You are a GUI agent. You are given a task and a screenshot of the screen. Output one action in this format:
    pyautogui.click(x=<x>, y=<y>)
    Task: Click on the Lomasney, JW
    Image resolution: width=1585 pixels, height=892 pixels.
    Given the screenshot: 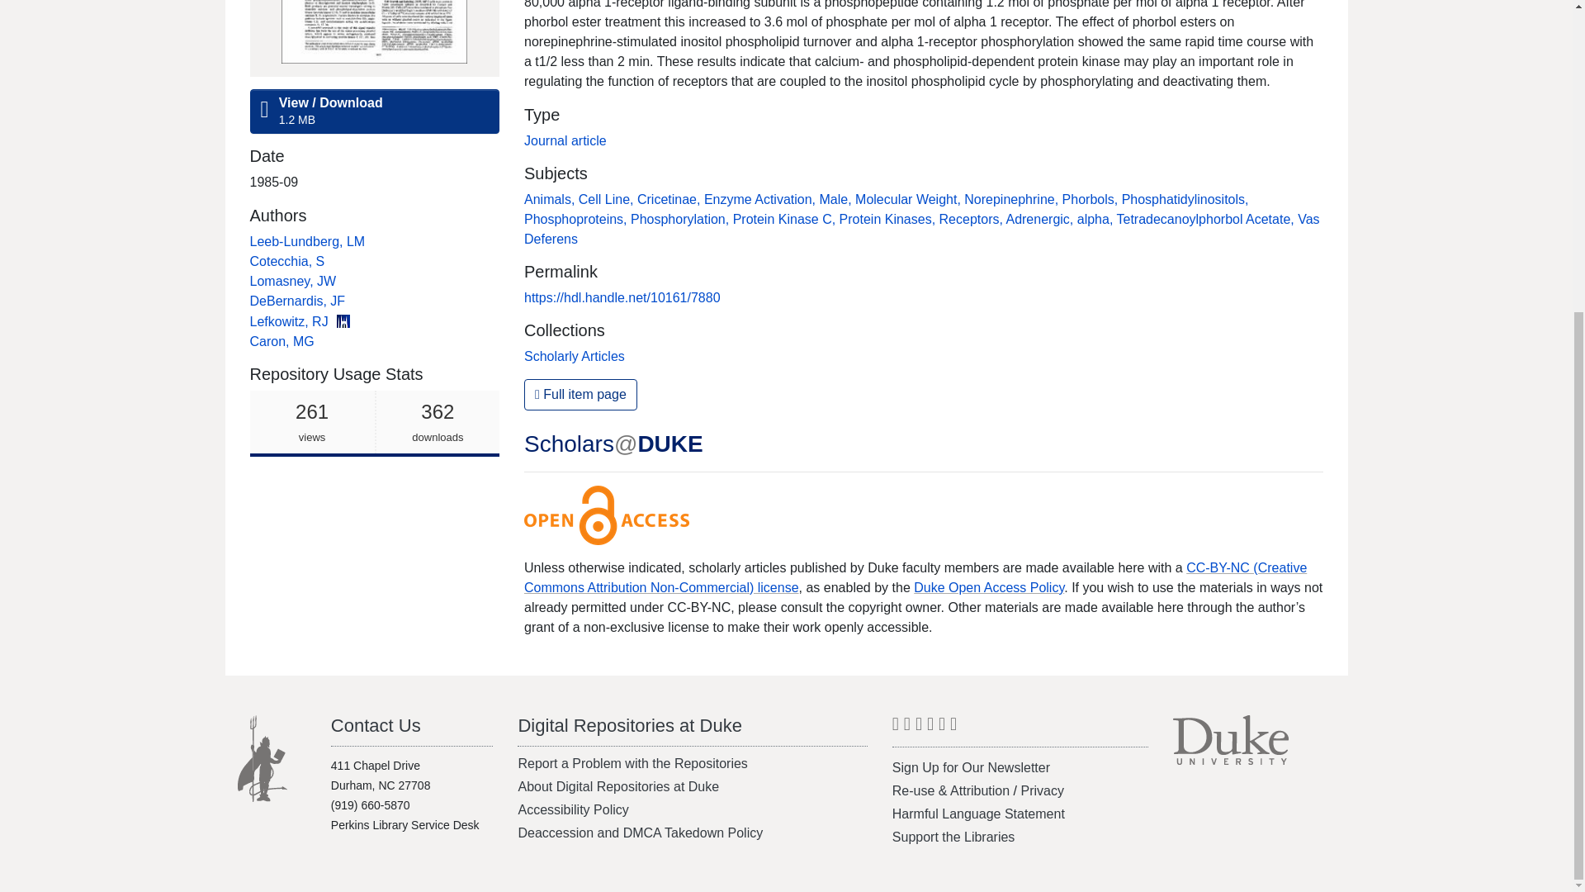 What is the action you would take?
    pyautogui.click(x=373, y=423)
    